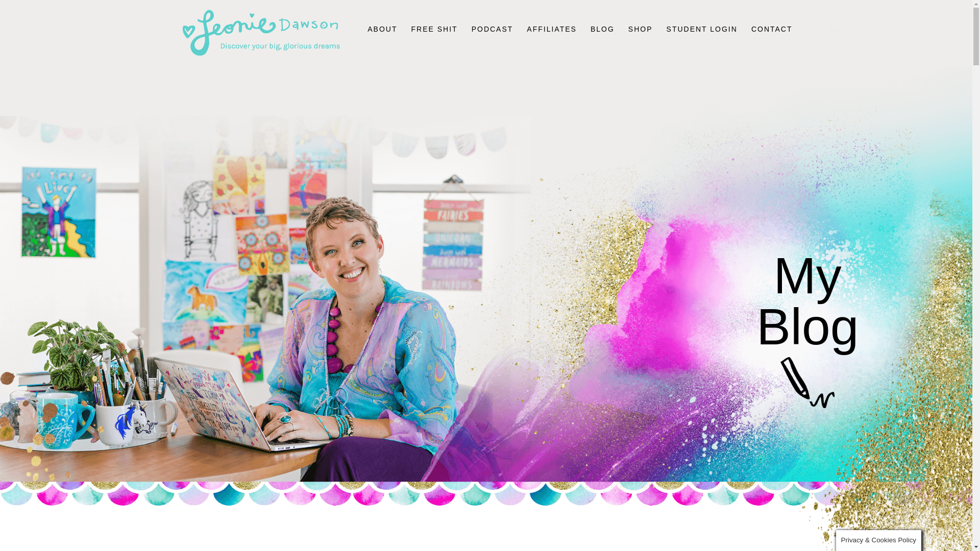 The width and height of the screenshot is (980, 551). What do you see at coordinates (382, 42) in the screenshot?
I see `ABOUT` at bounding box center [382, 42].